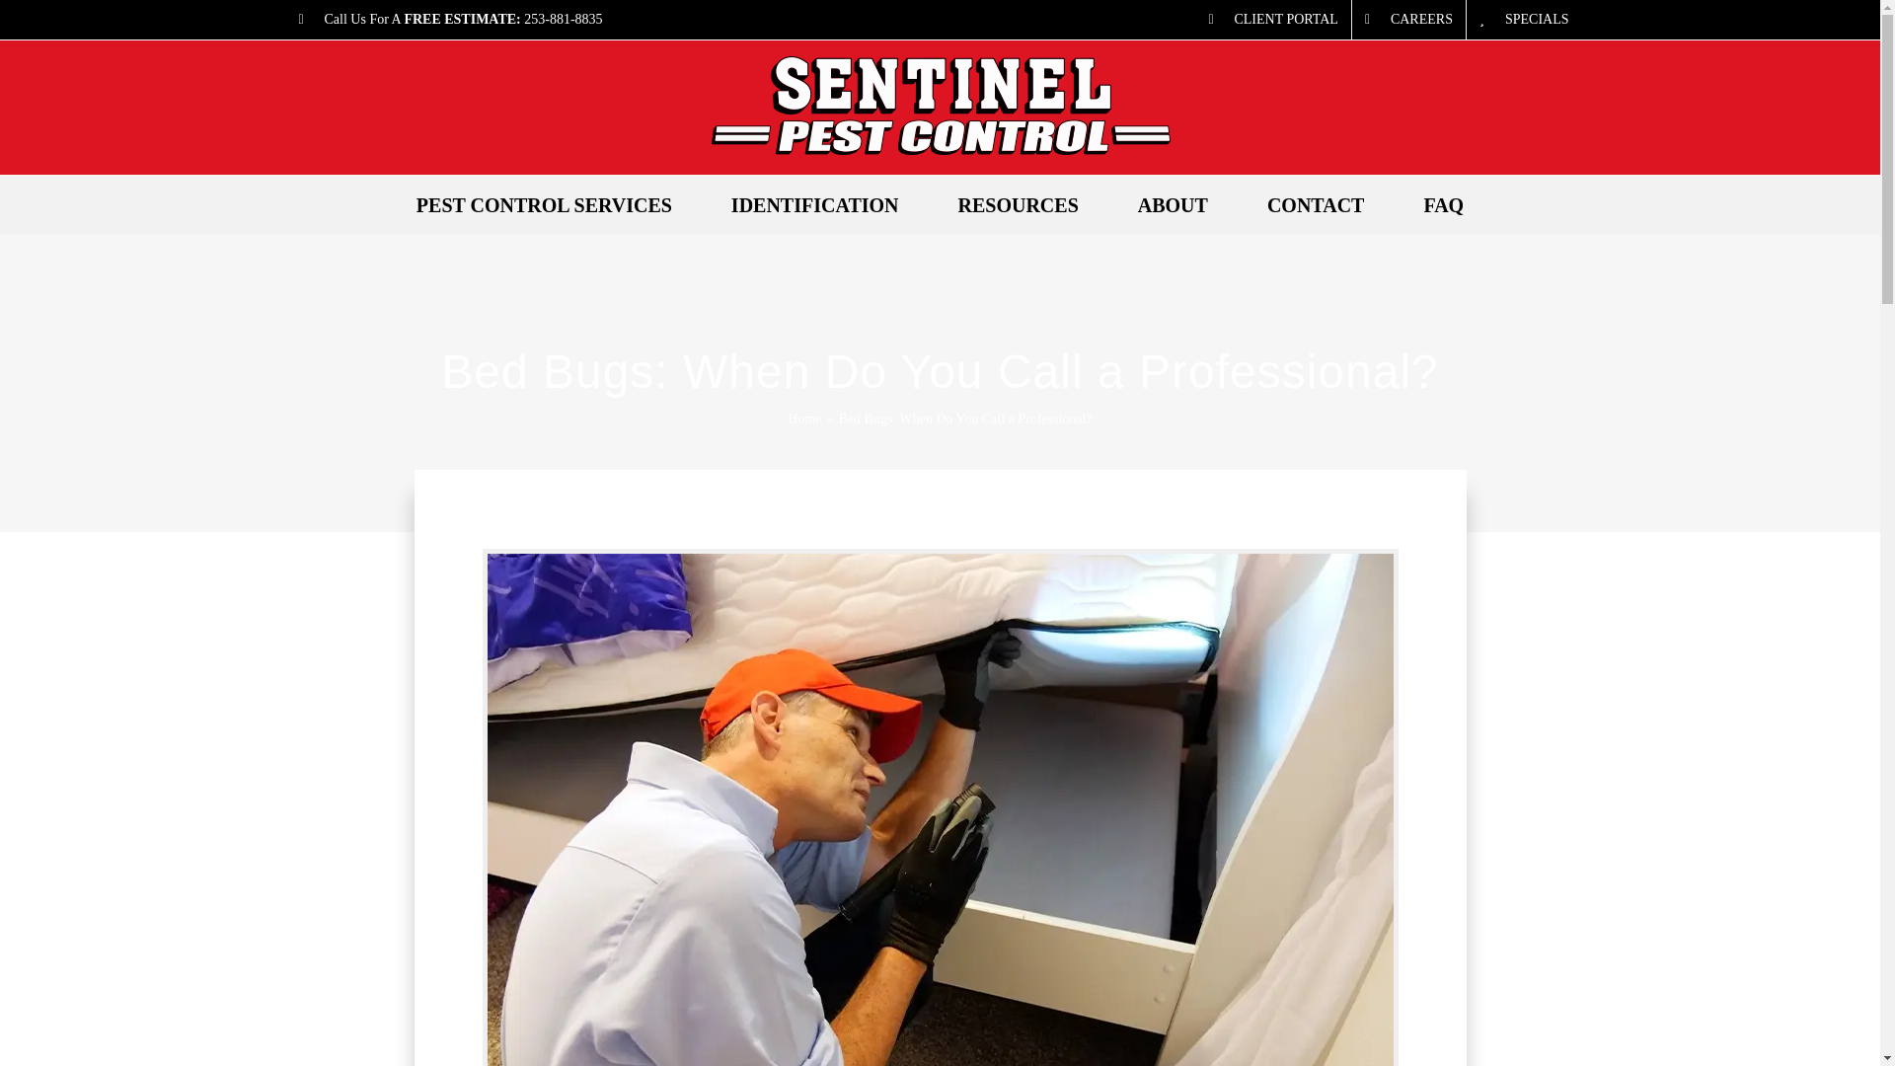 Image resolution: width=1895 pixels, height=1066 pixels. Describe the element at coordinates (1443, 205) in the screenshot. I see `FAQ` at that location.